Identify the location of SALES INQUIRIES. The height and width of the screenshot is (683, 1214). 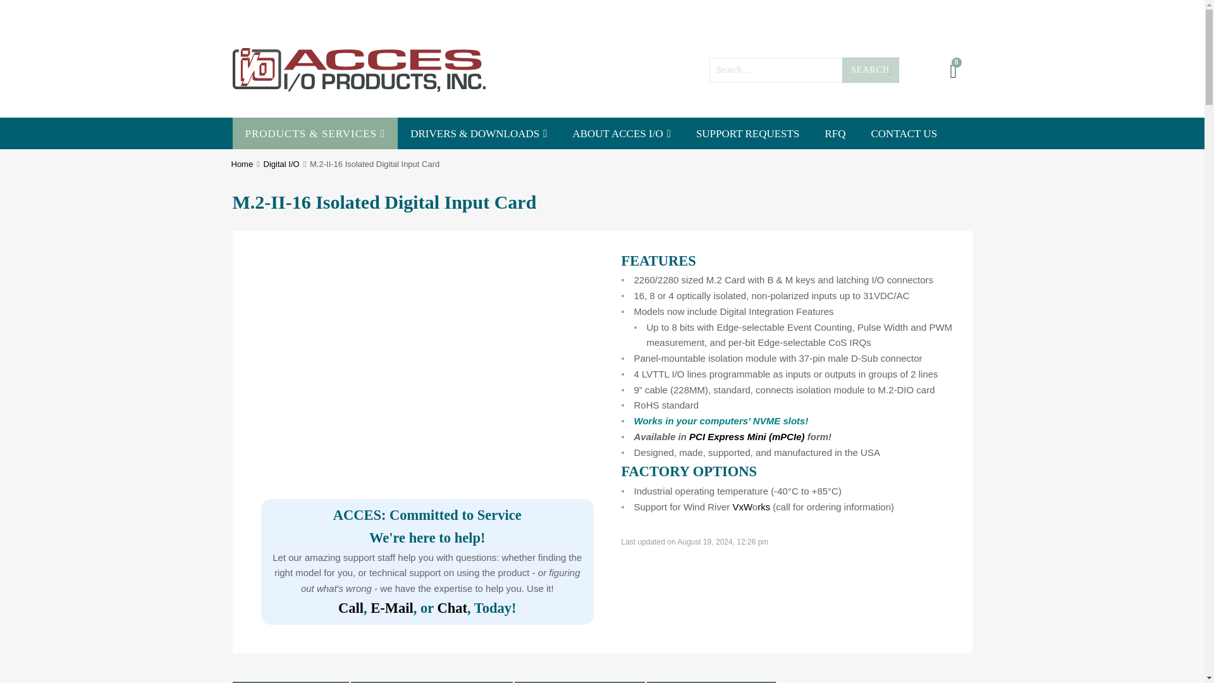
(765, 13).